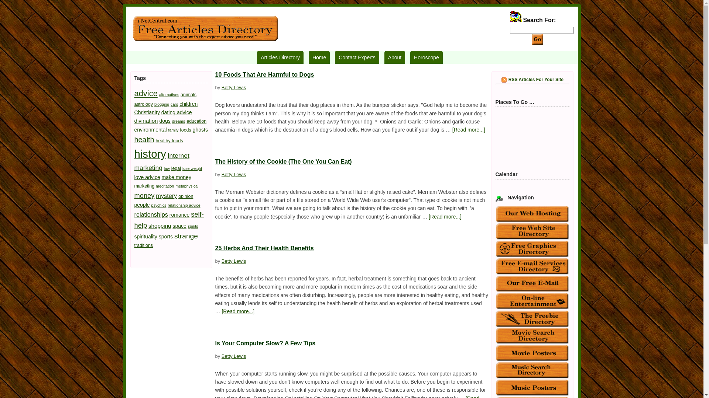 The height and width of the screenshot is (398, 709). Describe the element at coordinates (234, 261) in the screenshot. I see `Betty Lewis` at that location.